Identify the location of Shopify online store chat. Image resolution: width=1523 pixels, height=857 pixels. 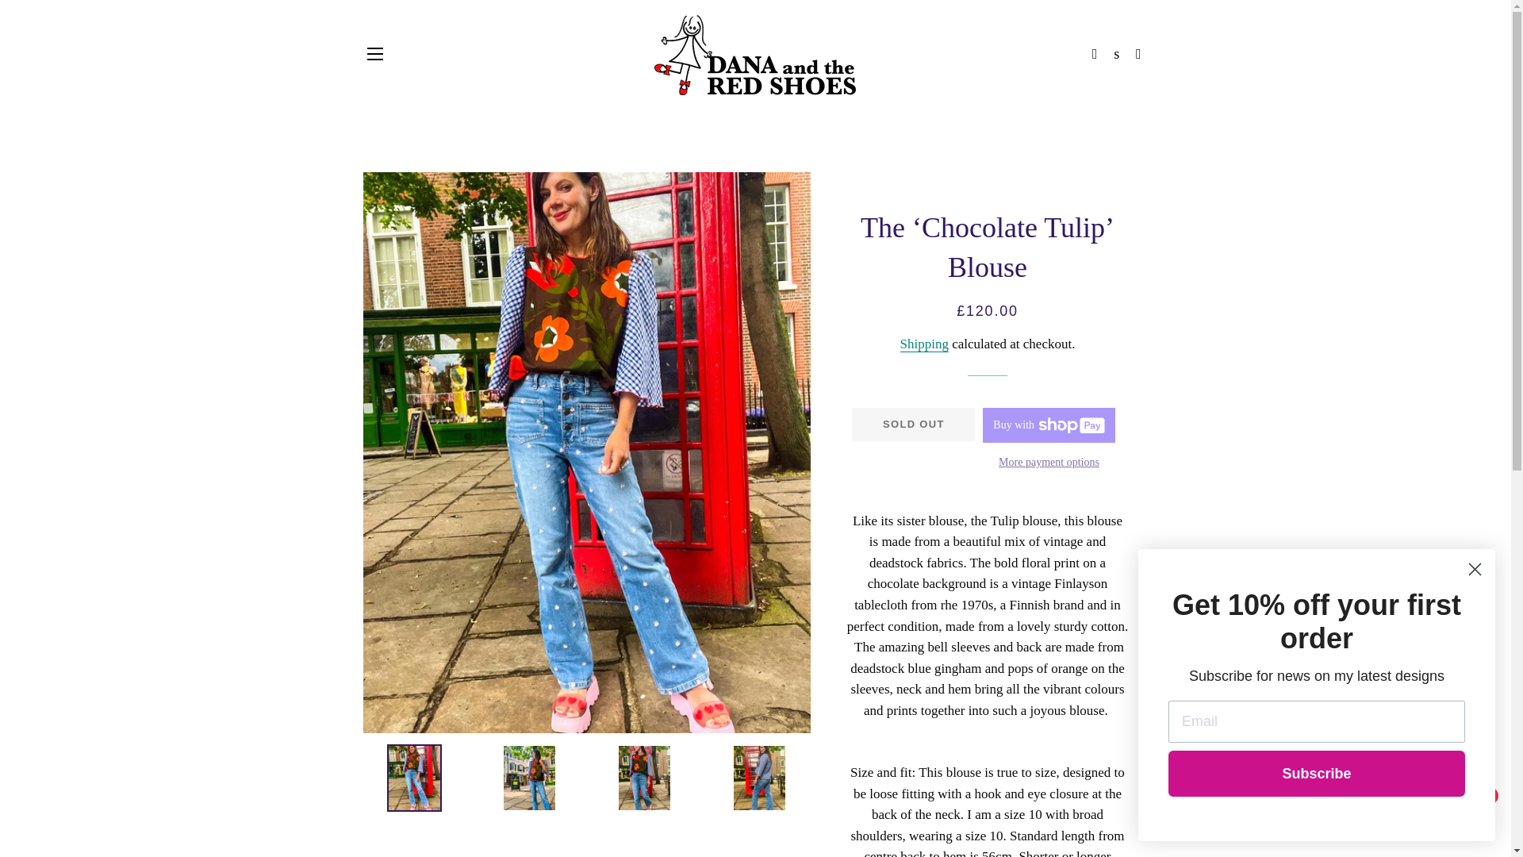
(1469, 818).